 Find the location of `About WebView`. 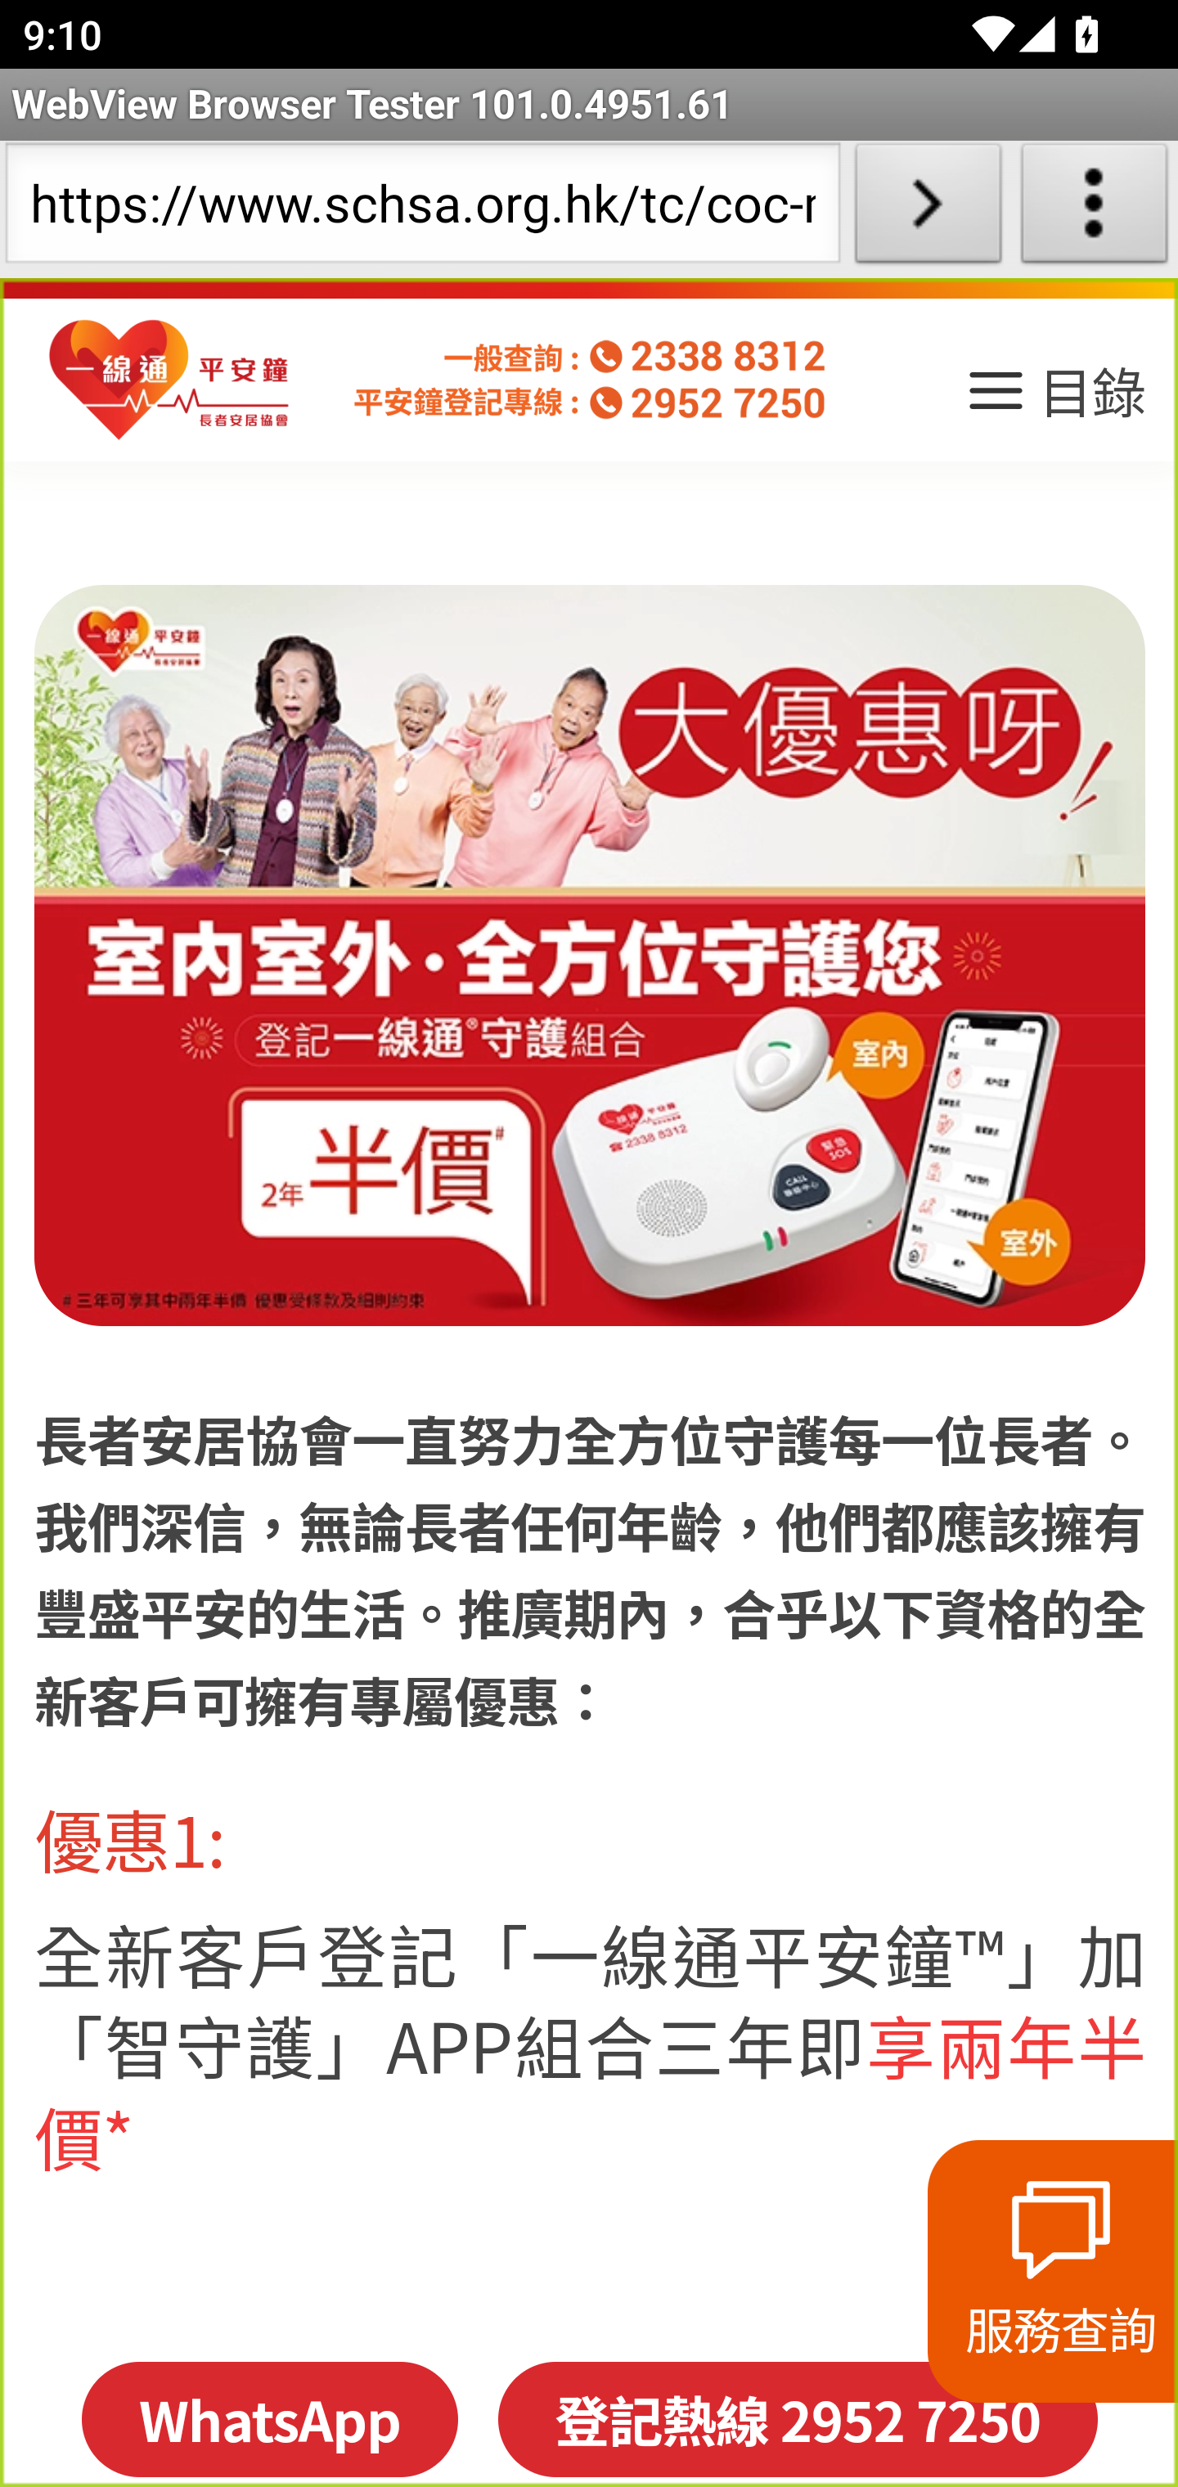

About WebView is located at coordinates (1095, 209).